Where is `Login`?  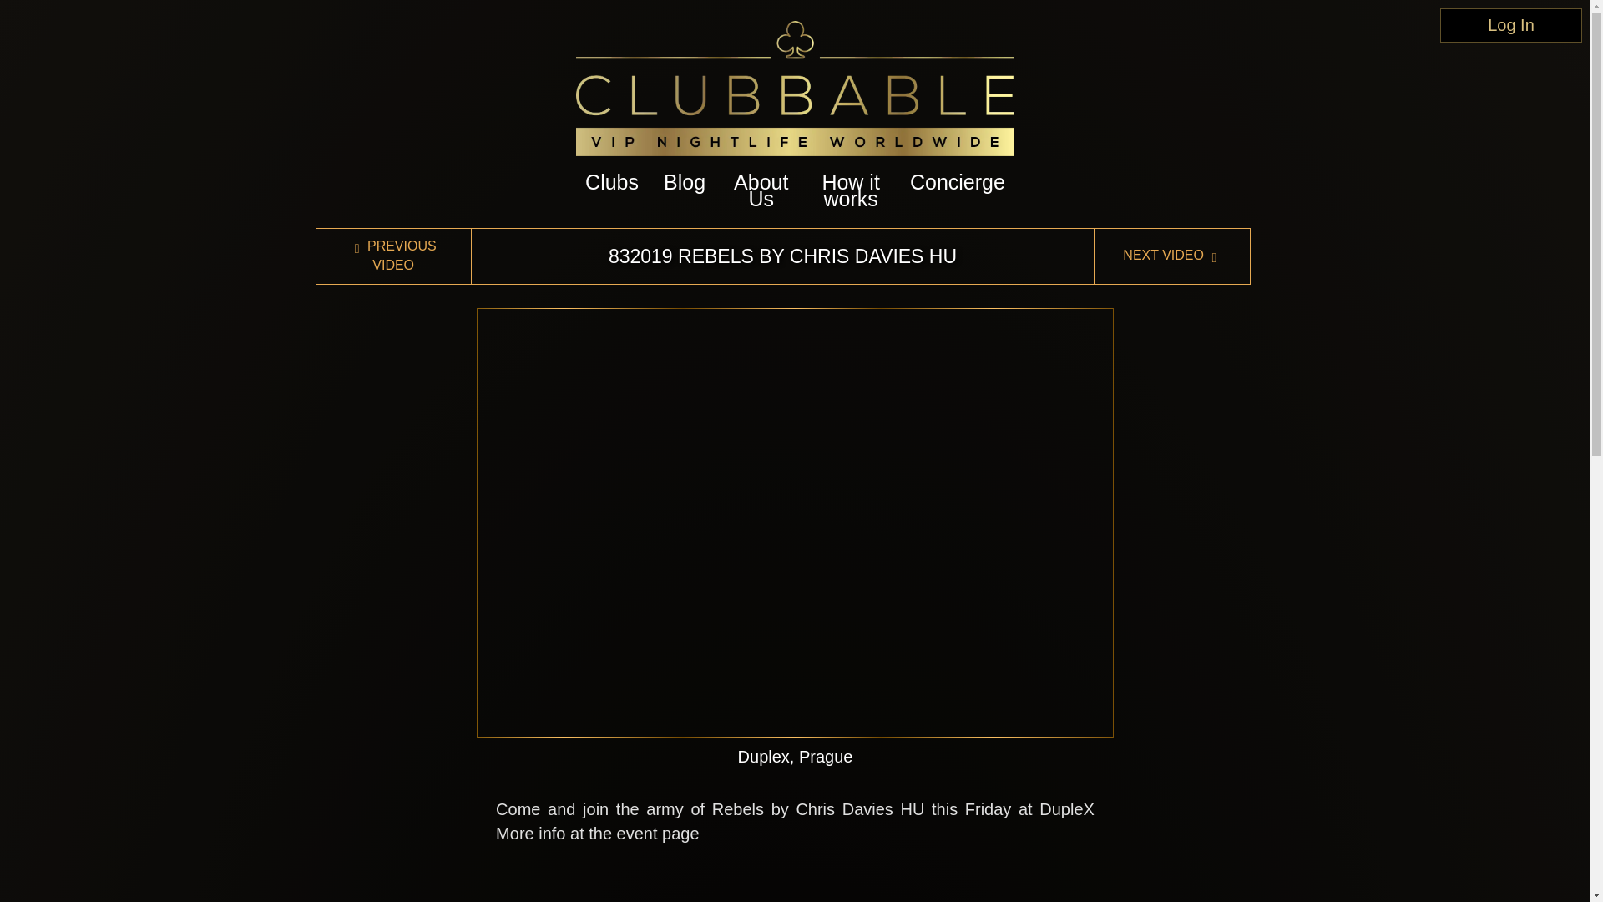 Login is located at coordinates (1511, 25).